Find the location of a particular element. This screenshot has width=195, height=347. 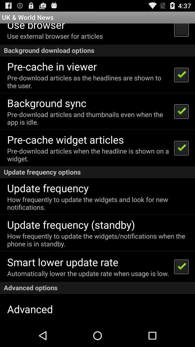

click background sync item is located at coordinates (46, 103).